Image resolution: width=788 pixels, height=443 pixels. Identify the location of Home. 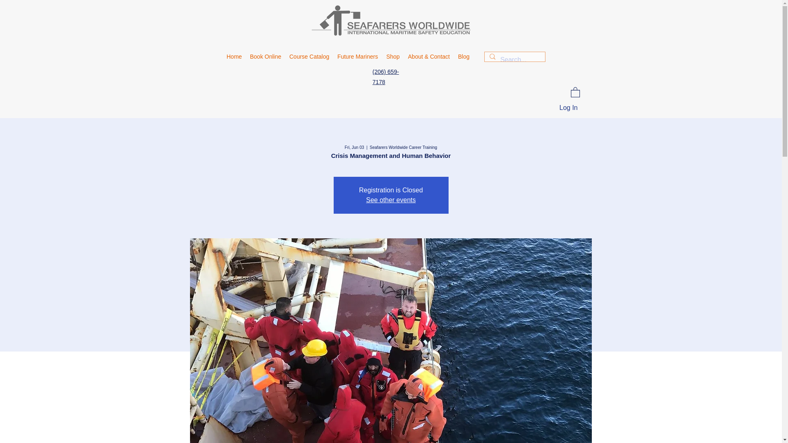
(234, 57).